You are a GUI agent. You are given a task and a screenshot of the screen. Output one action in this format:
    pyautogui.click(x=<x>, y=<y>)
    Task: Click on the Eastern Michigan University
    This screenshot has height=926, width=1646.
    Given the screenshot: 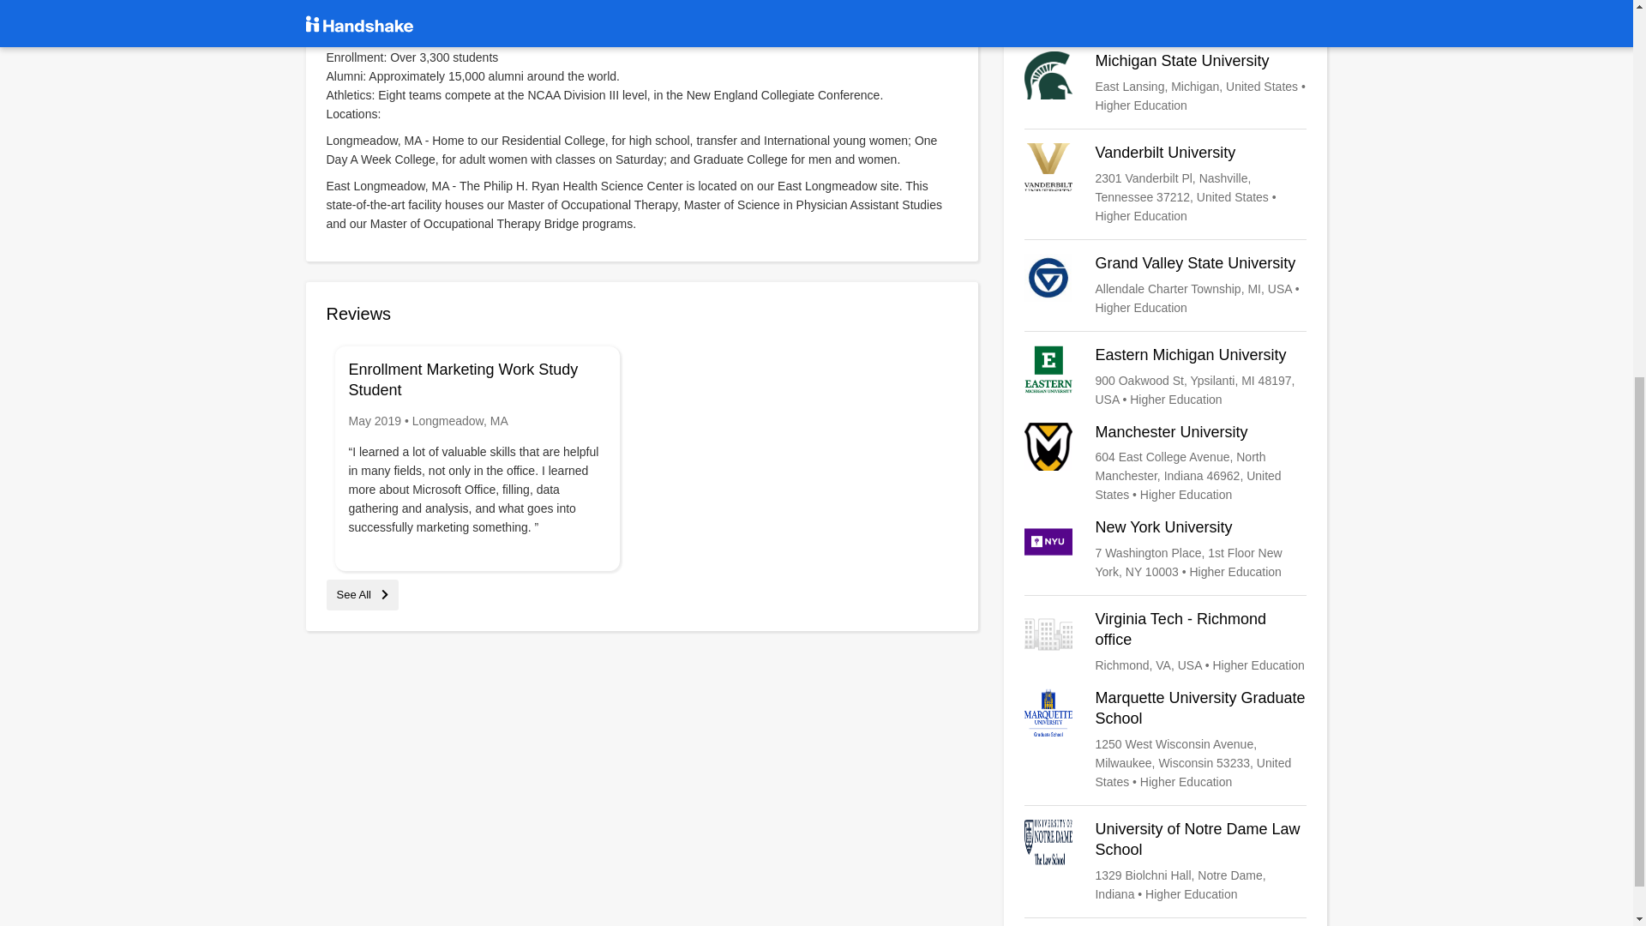 What is the action you would take?
    pyautogui.click(x=1165, y=377)
    